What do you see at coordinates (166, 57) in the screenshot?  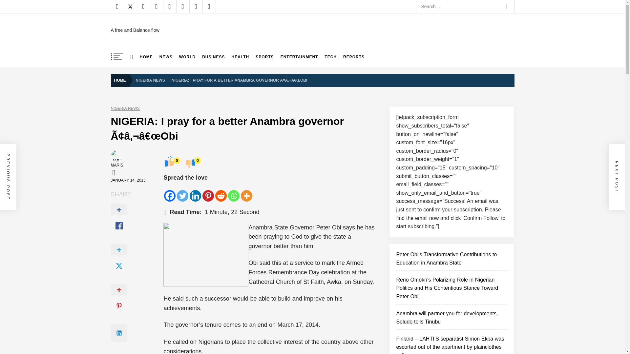 I see `NEWS` at bounding box center [166, 57].